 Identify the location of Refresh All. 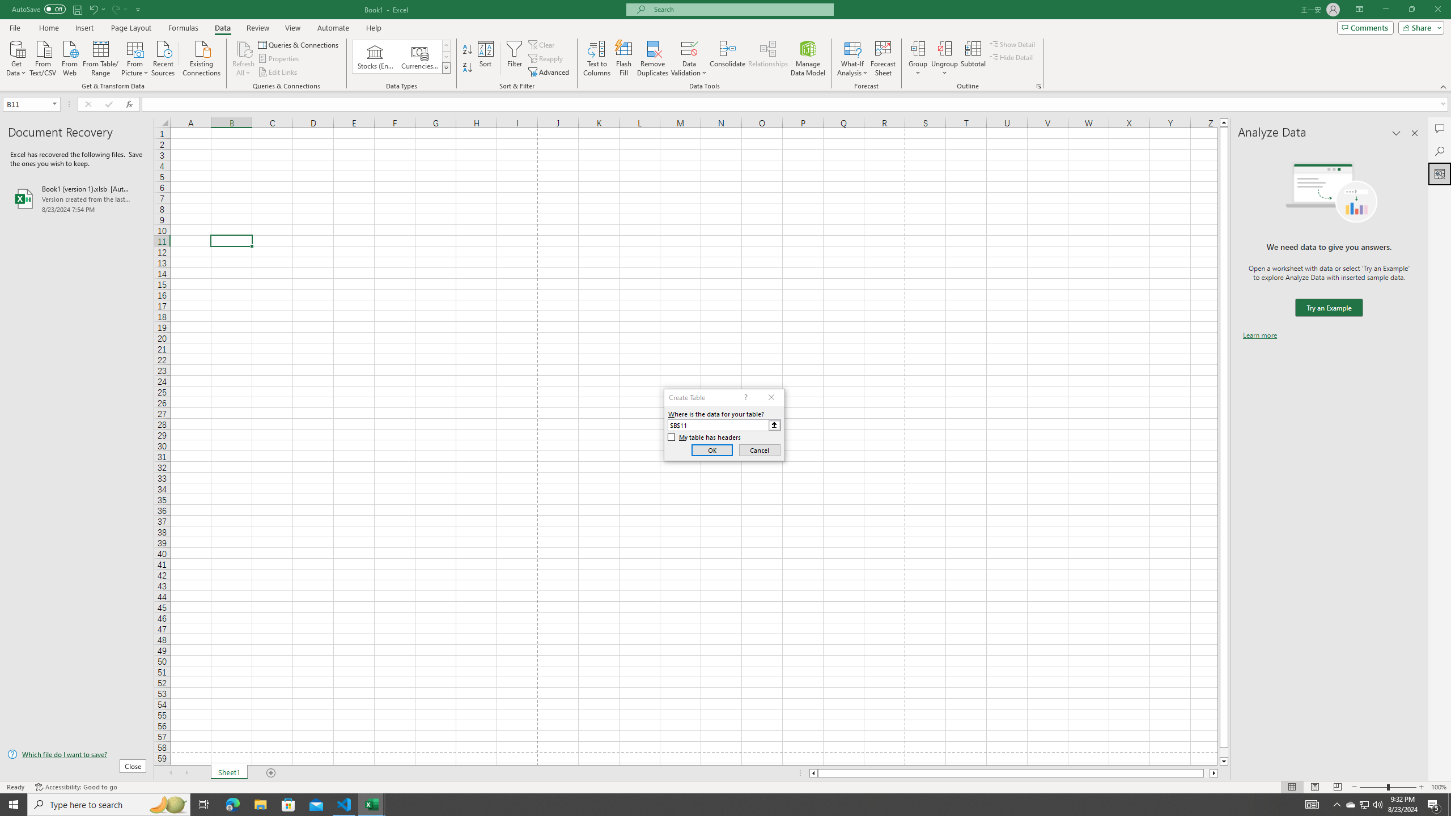
(244, 58).